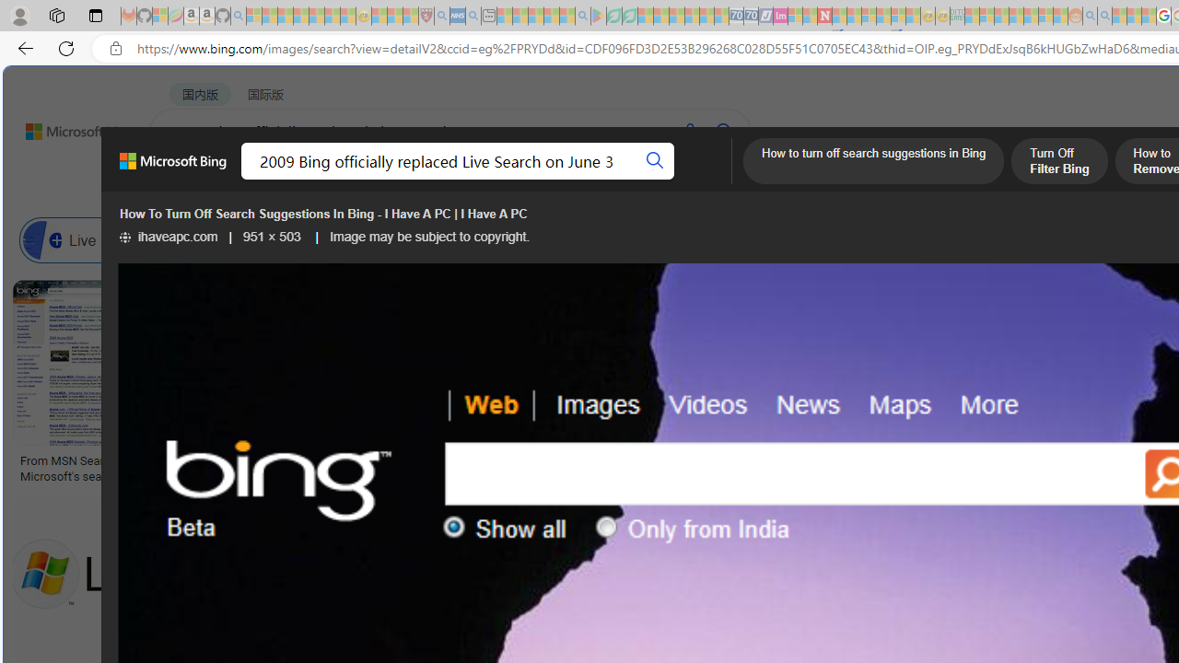  Describe the element at coordinates (730, 180) in the screenshot. I see `MORE` at that location.